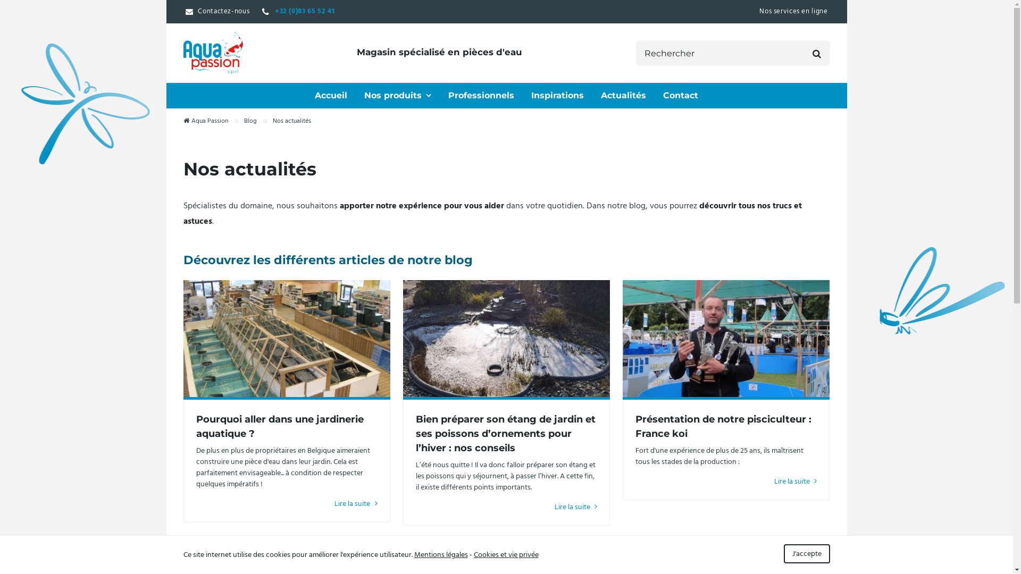  I want to click on Nos services en ligne, so click(793, 12).